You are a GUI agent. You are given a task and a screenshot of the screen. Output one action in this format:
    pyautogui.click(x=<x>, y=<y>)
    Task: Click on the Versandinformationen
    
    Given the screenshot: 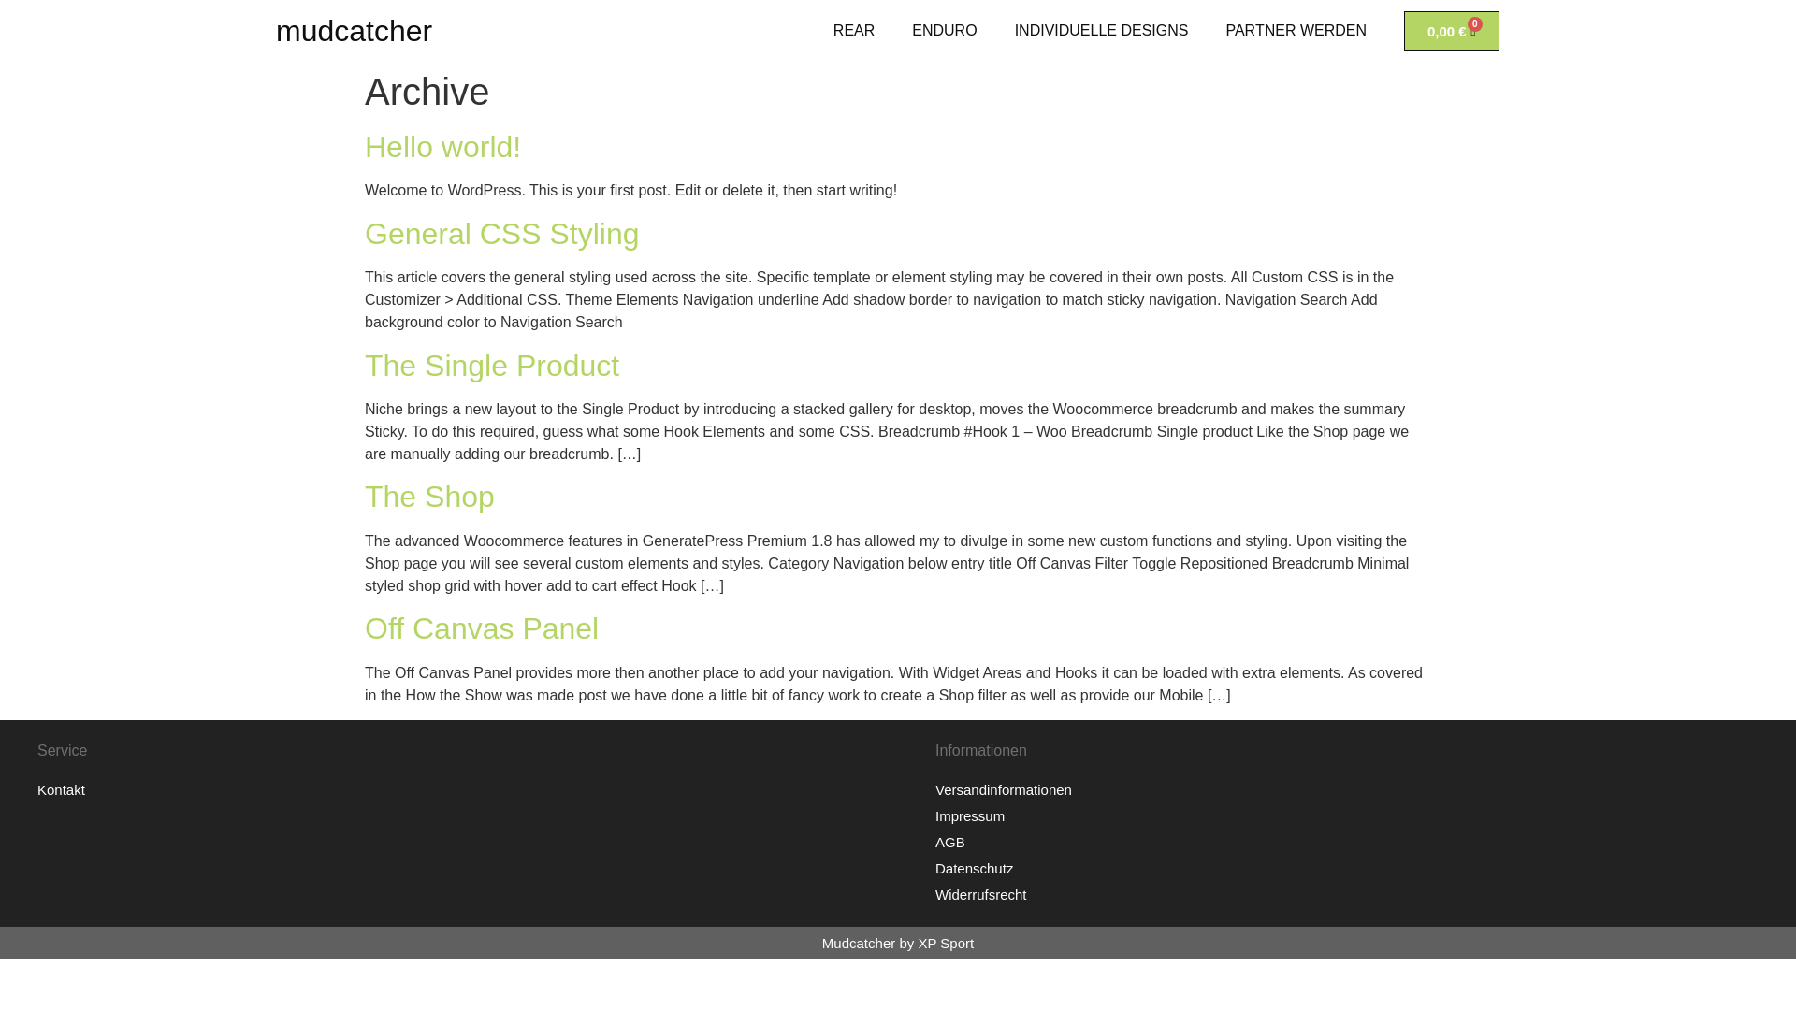 What is the action you would take?
    pyautogui.click(x=1356, y=789)
    